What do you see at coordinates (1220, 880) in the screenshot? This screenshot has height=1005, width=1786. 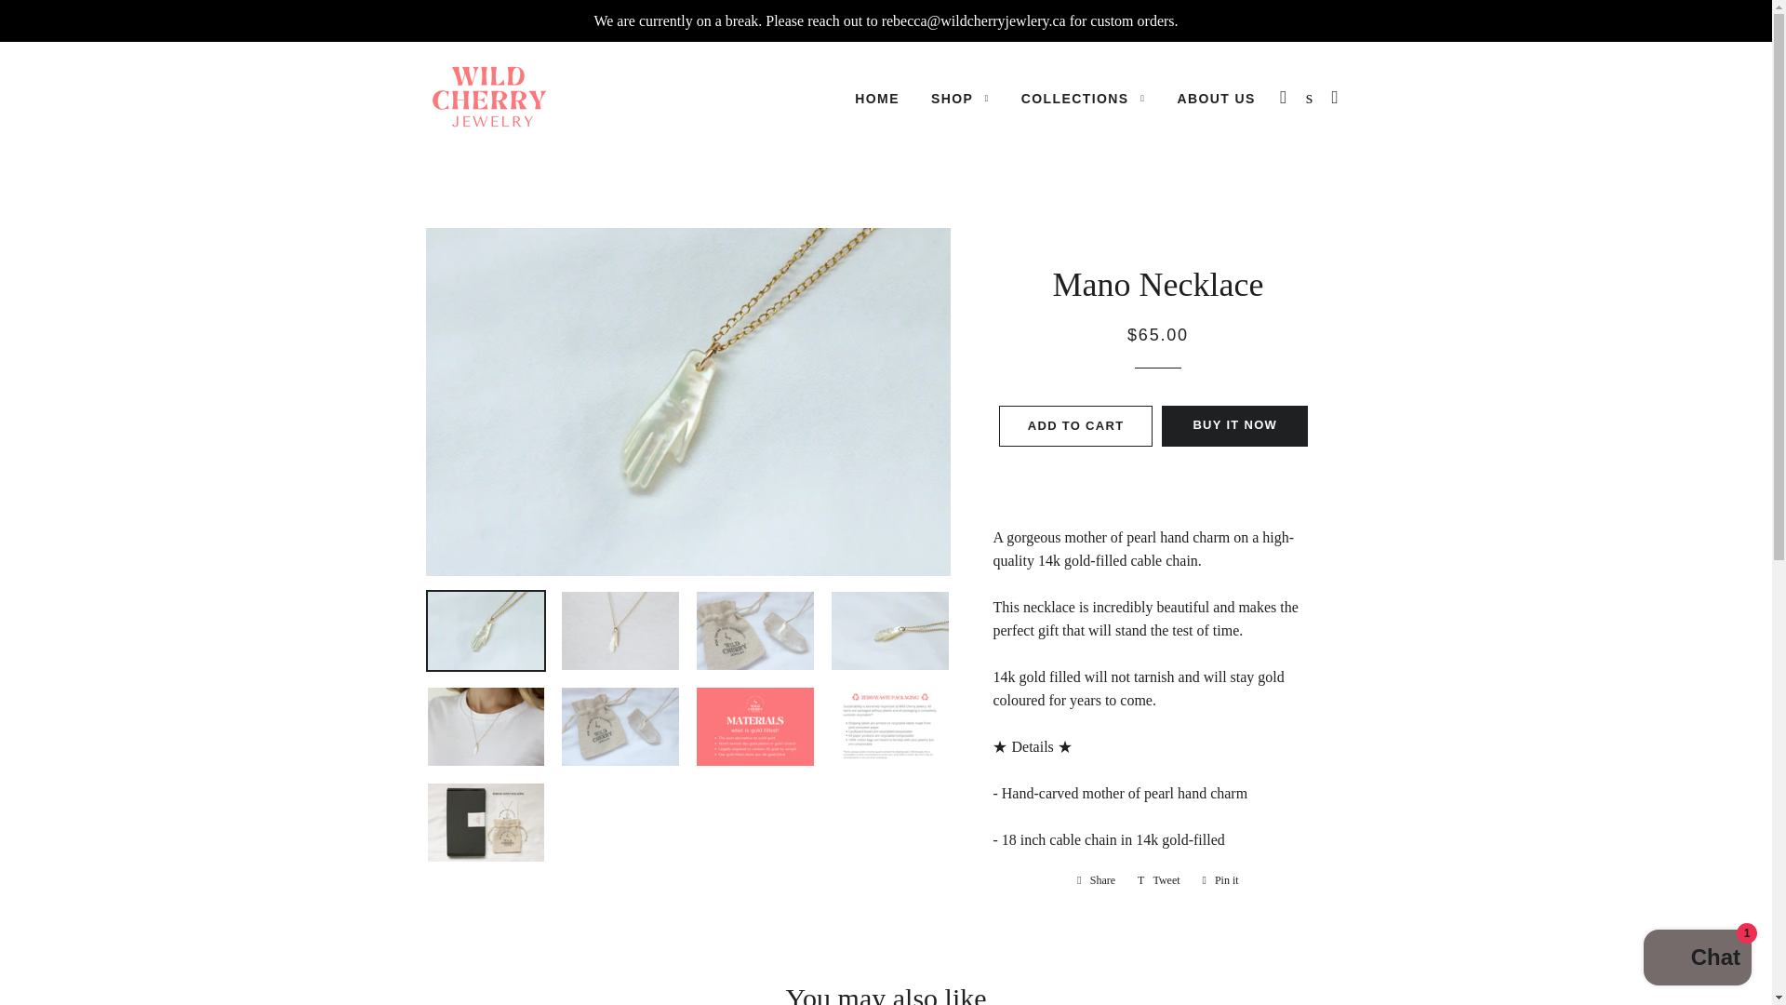 I see `Pin on Pinterest` at bounding box center [1220, 880].